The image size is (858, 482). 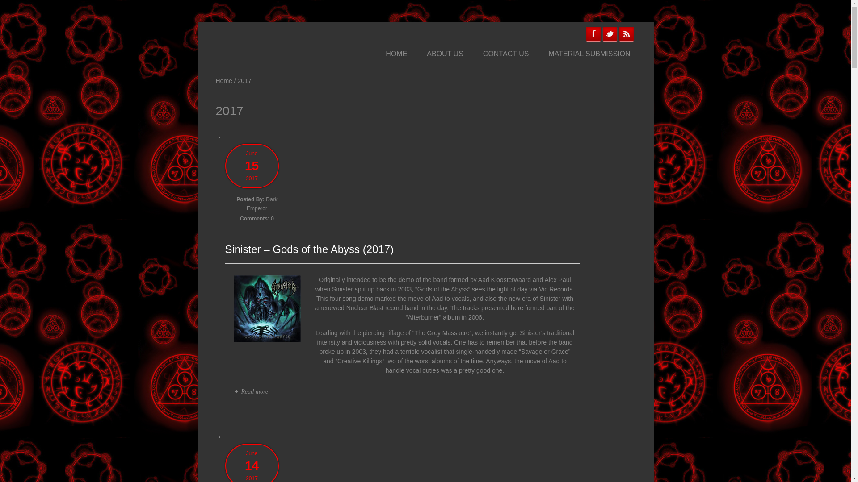 I want to click on Home, so click(x=223, y=80).